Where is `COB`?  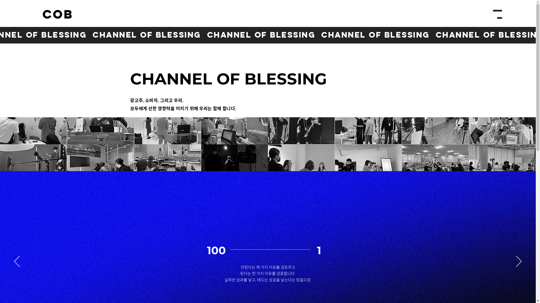 COB is located at coordinates (58, 15).